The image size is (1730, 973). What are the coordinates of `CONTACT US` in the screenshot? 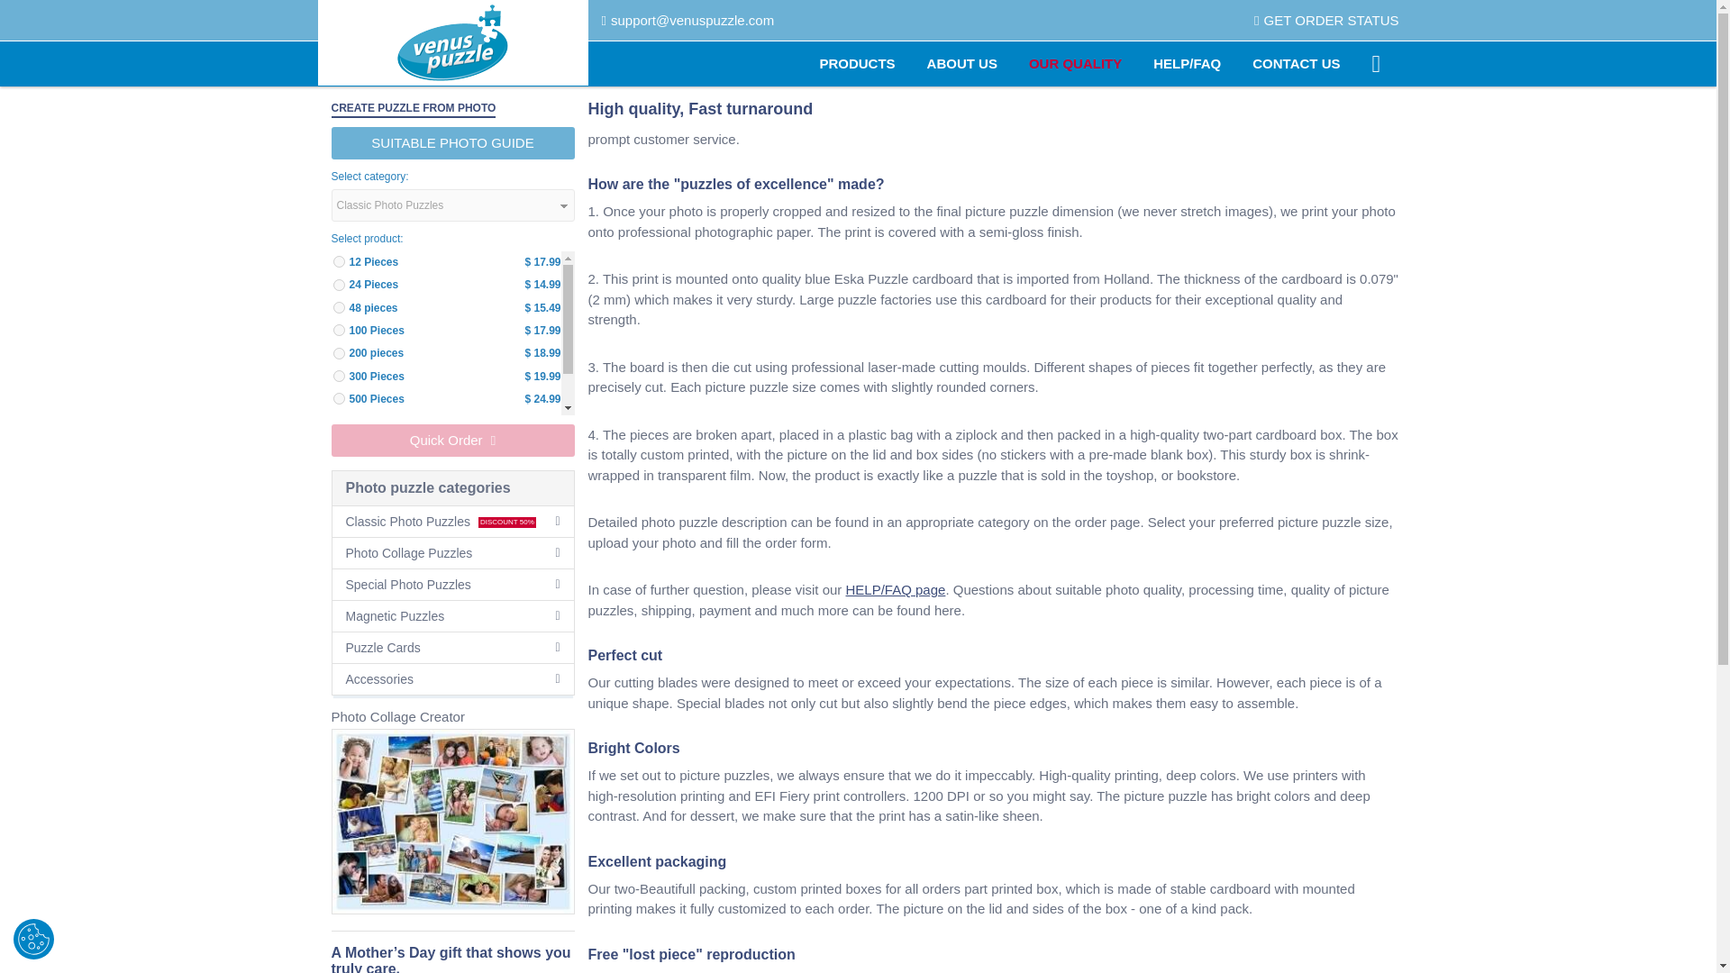 It's located at (1296, 64).